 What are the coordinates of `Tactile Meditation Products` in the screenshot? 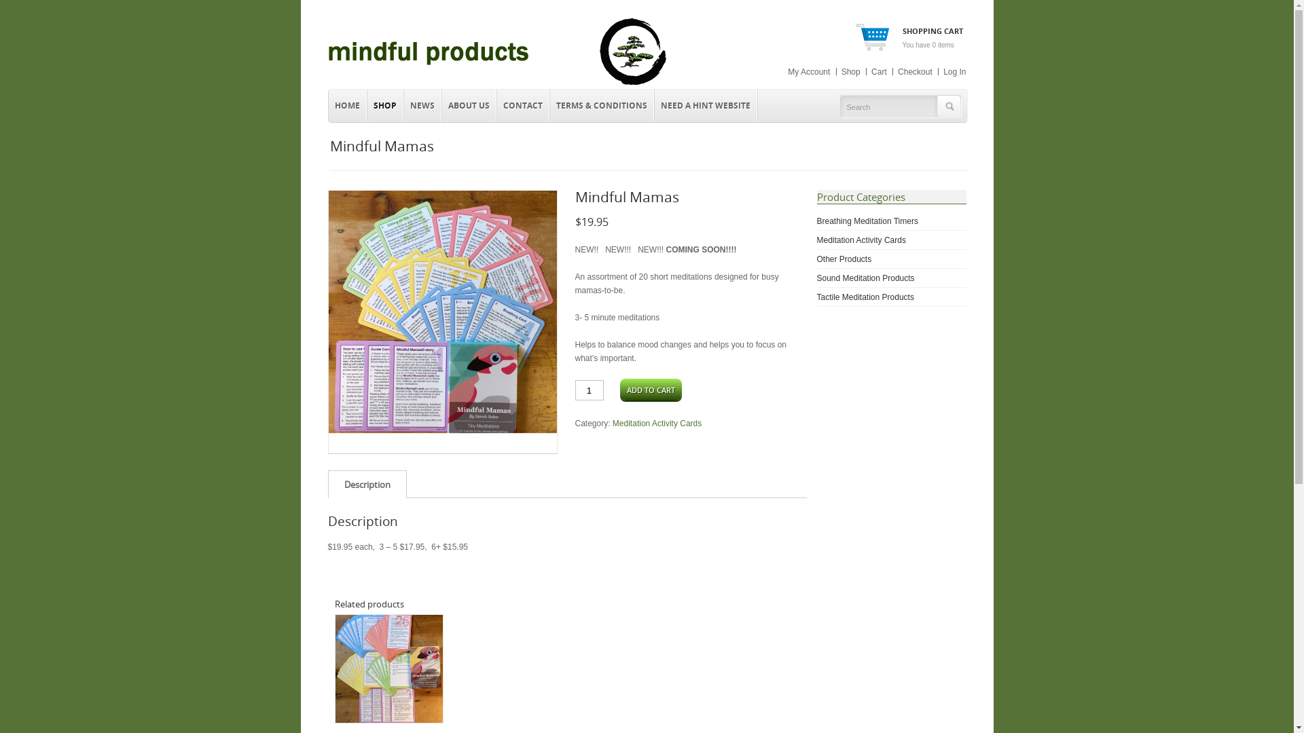 It's located at (865, 297).